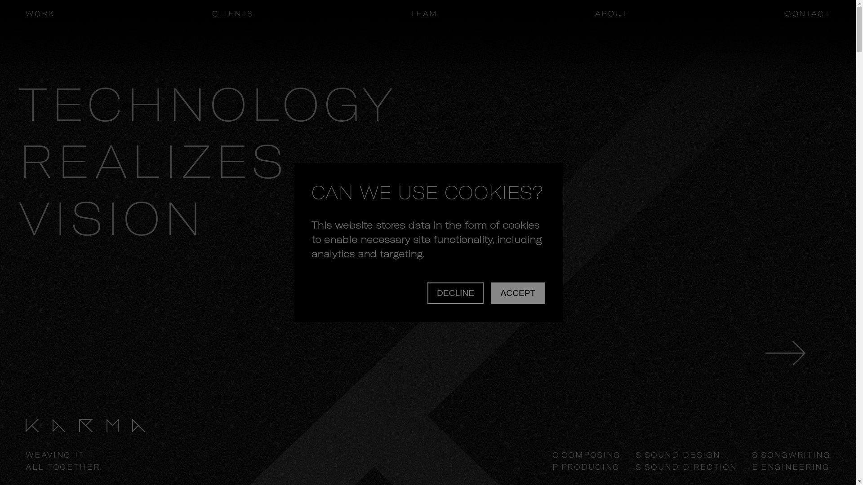 The image size is (863, 485). I want to click on DECLINE, so click(456, 293).